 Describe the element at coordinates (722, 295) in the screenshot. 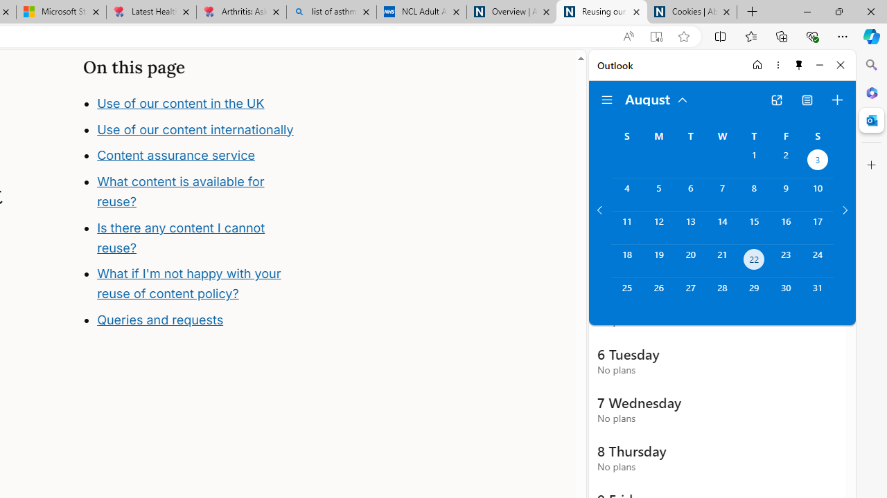

I see `Wednesday, August 28, 2024. ` at that location.